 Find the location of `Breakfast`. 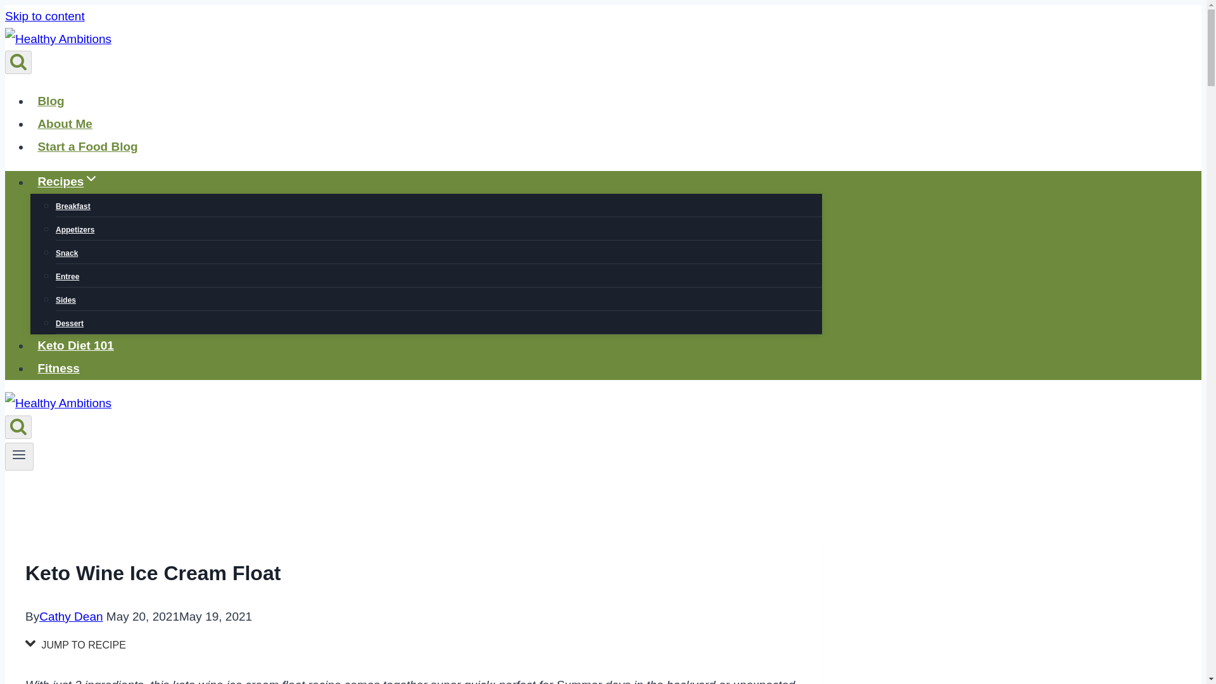

Breakfast is located at coordinates (73, 206).